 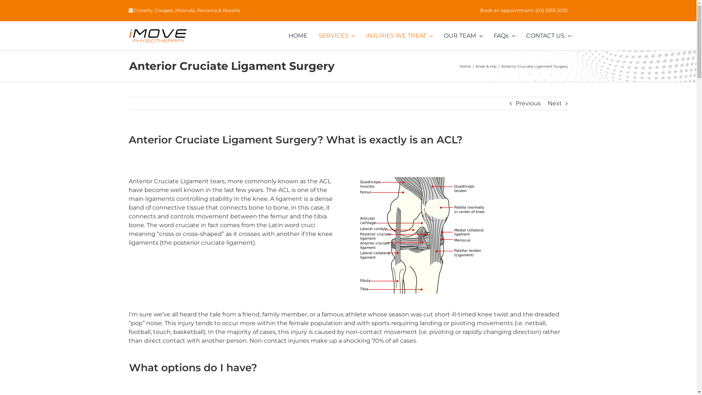 What do you see at coordinates (548, 36) in the screenshot?
I see `CONTACT US` at bounding box center [548, 36].